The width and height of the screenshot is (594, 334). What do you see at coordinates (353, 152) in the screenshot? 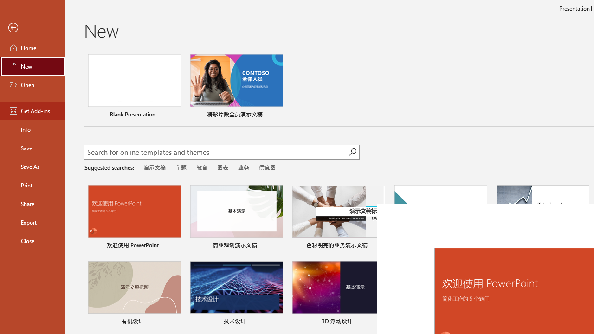
I see `Start searching` at bounding box center [353, 152].